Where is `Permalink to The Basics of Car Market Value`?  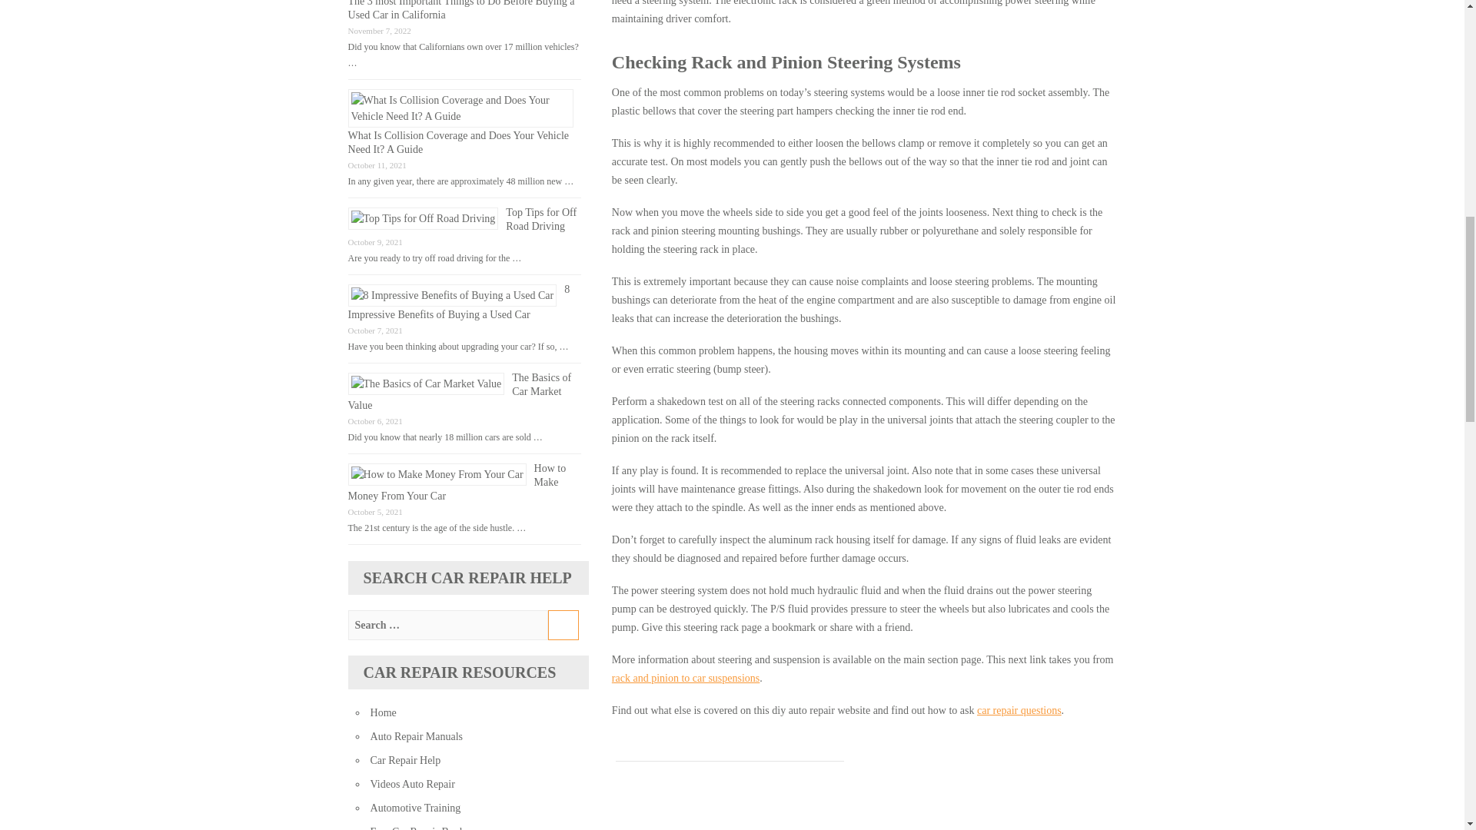
Permalink to The Basics of Car Market Value is located at coordinates (460, 390).